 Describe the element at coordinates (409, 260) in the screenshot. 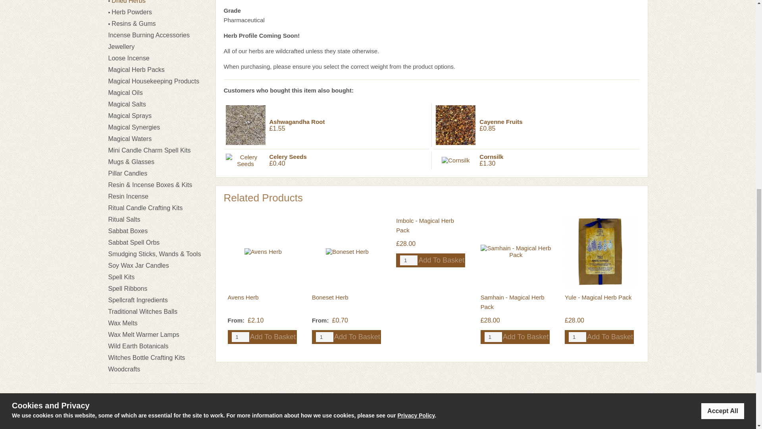

I see `1` at that location.